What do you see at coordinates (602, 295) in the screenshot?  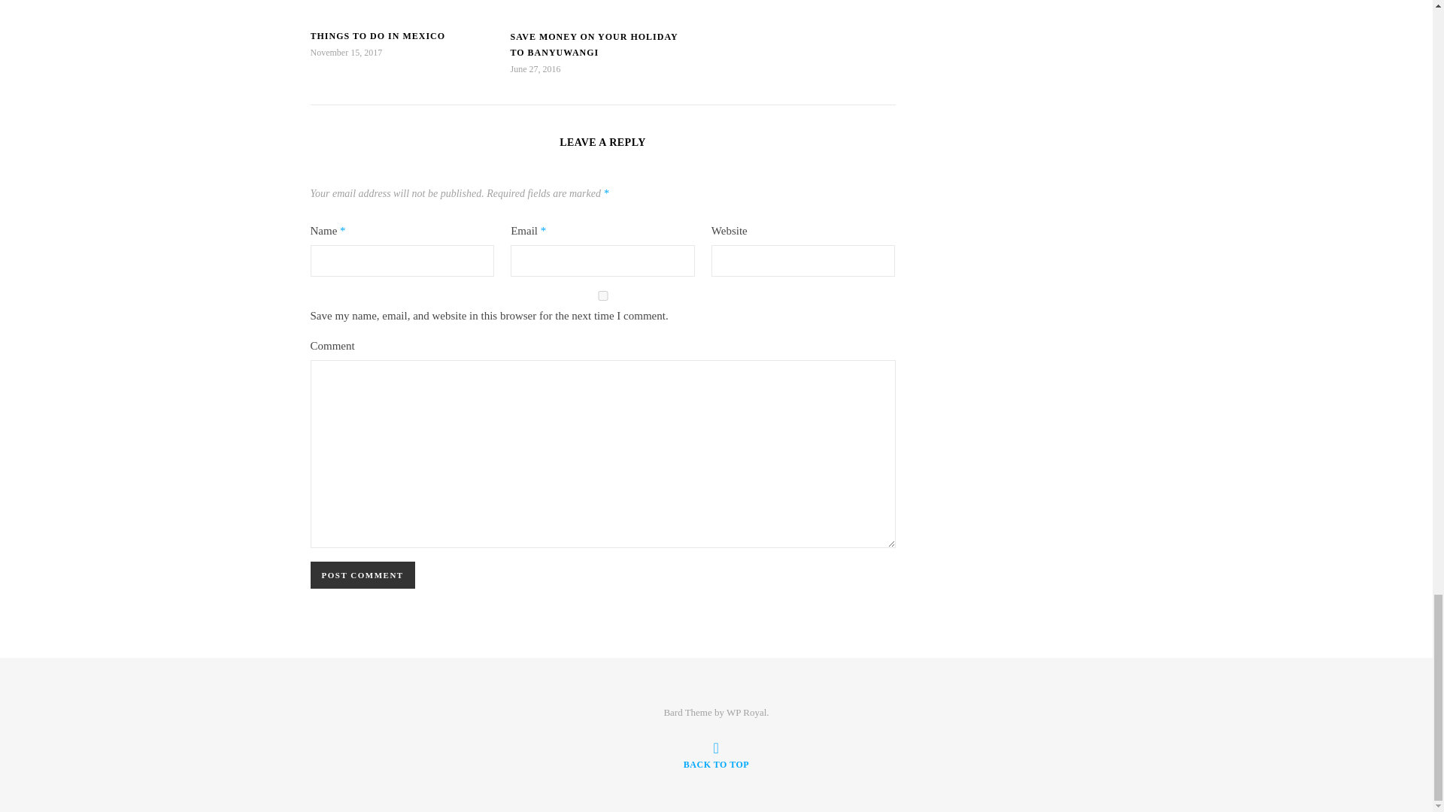 I see `yes` at bounding box center [602, 295].